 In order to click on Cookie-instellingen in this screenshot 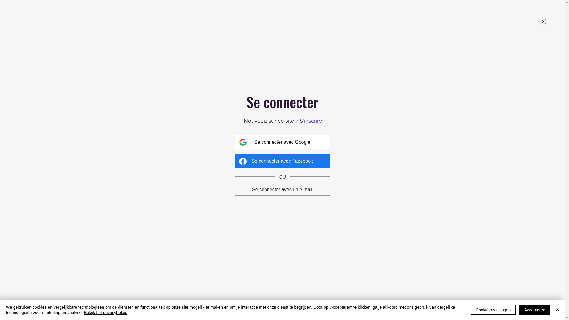, I will do `click(493, 310)`.